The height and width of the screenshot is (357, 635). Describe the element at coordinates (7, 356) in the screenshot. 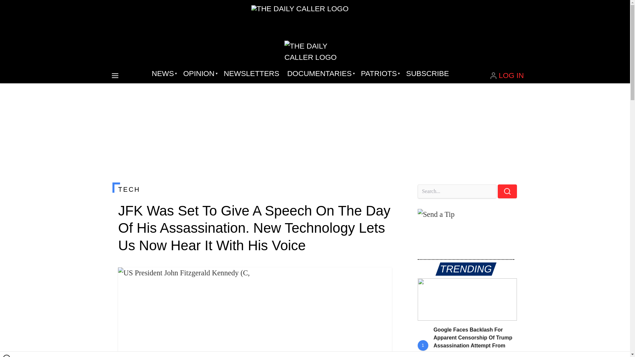

I see `Close window` at that location.